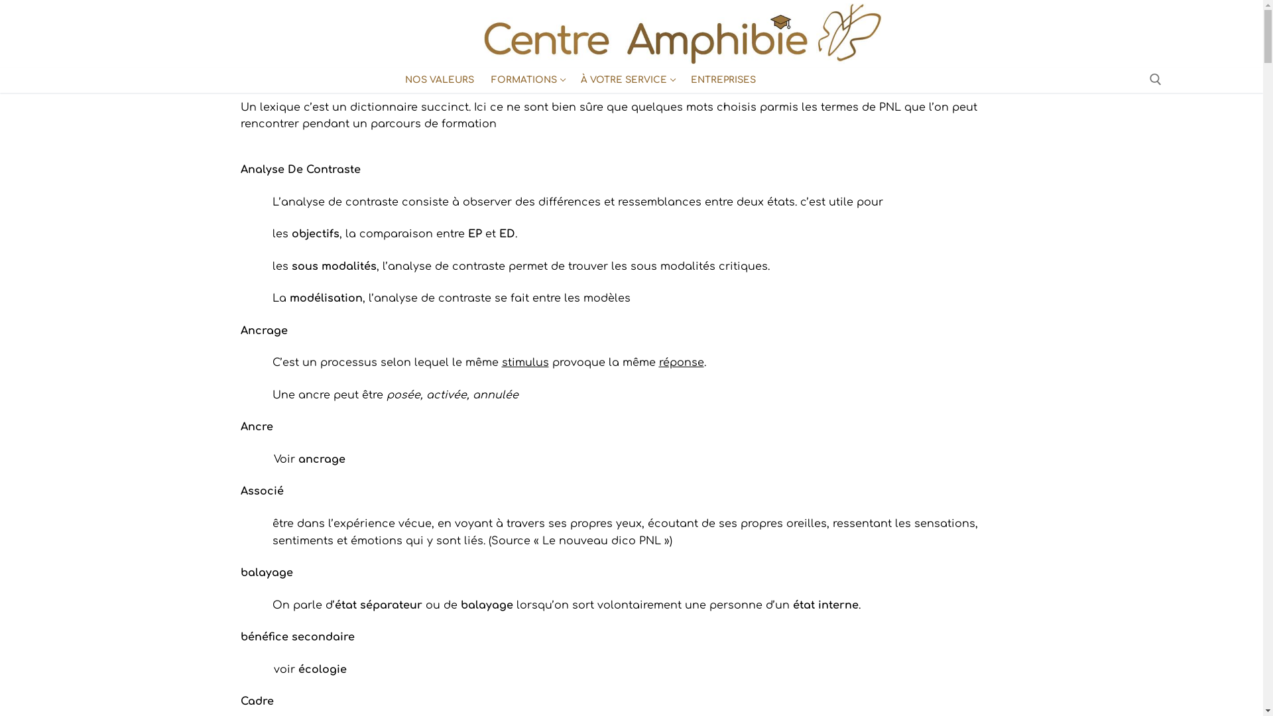 The height and width of the screenshot is (716, 1273). What do you see at coordinates (723, 80) in the screenshot?
I see `ENTREPRISES` at bounding box center [723, 80].